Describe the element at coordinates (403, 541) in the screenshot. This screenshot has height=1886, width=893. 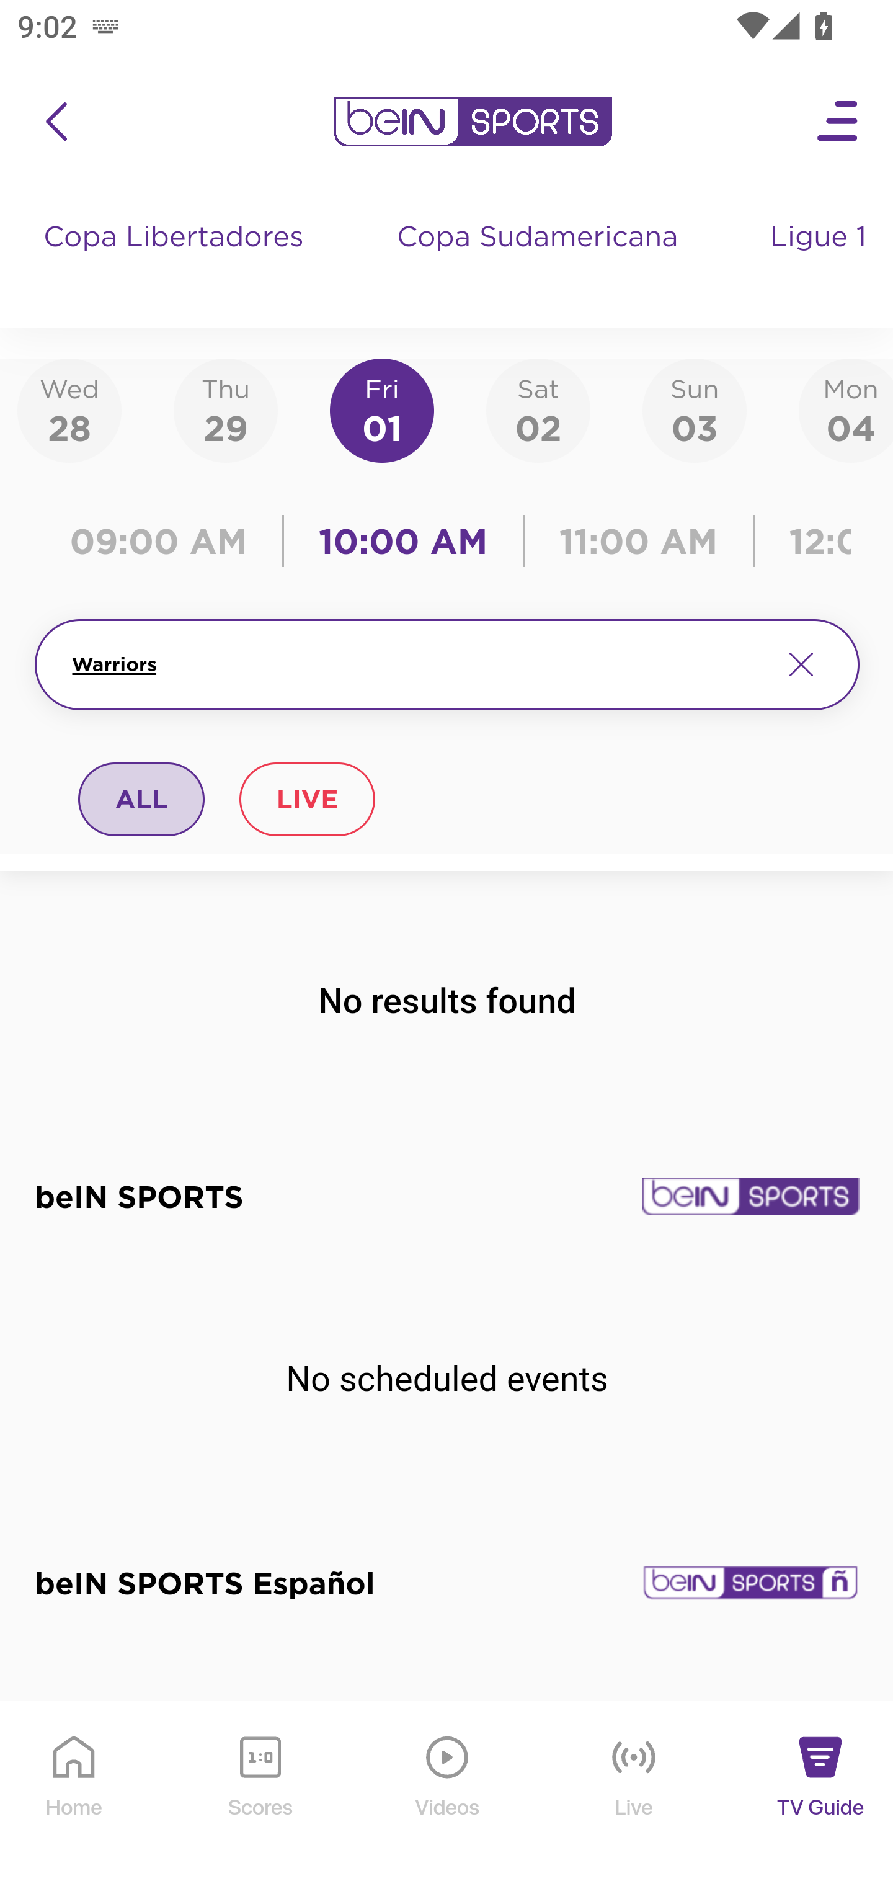
I see `10:00 AM` at that location.